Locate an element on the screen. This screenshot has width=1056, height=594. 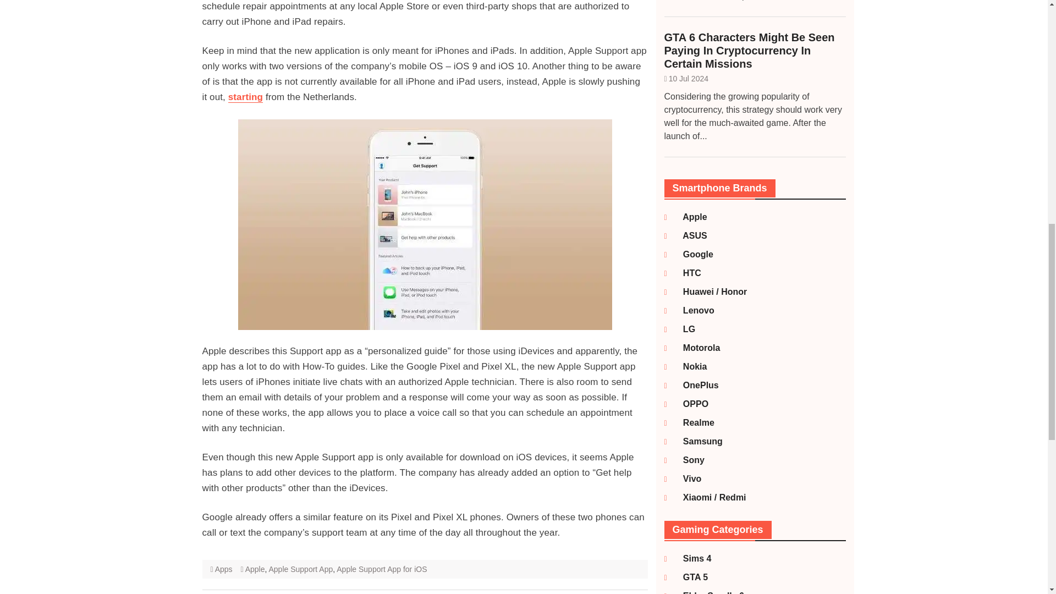
Apple Support App for iOS is located at coordinates (382, 569).